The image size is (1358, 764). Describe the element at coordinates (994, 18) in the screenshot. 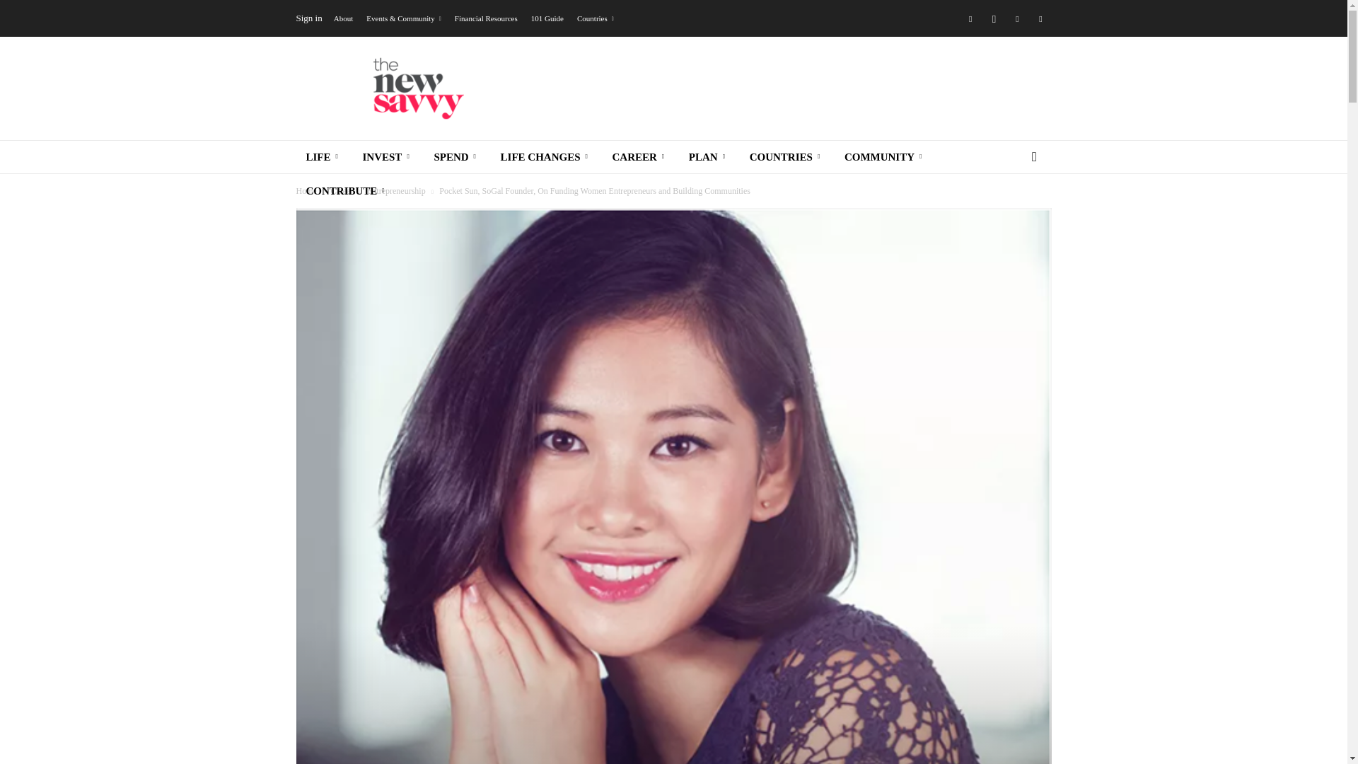

I see `Instagram` at that location.